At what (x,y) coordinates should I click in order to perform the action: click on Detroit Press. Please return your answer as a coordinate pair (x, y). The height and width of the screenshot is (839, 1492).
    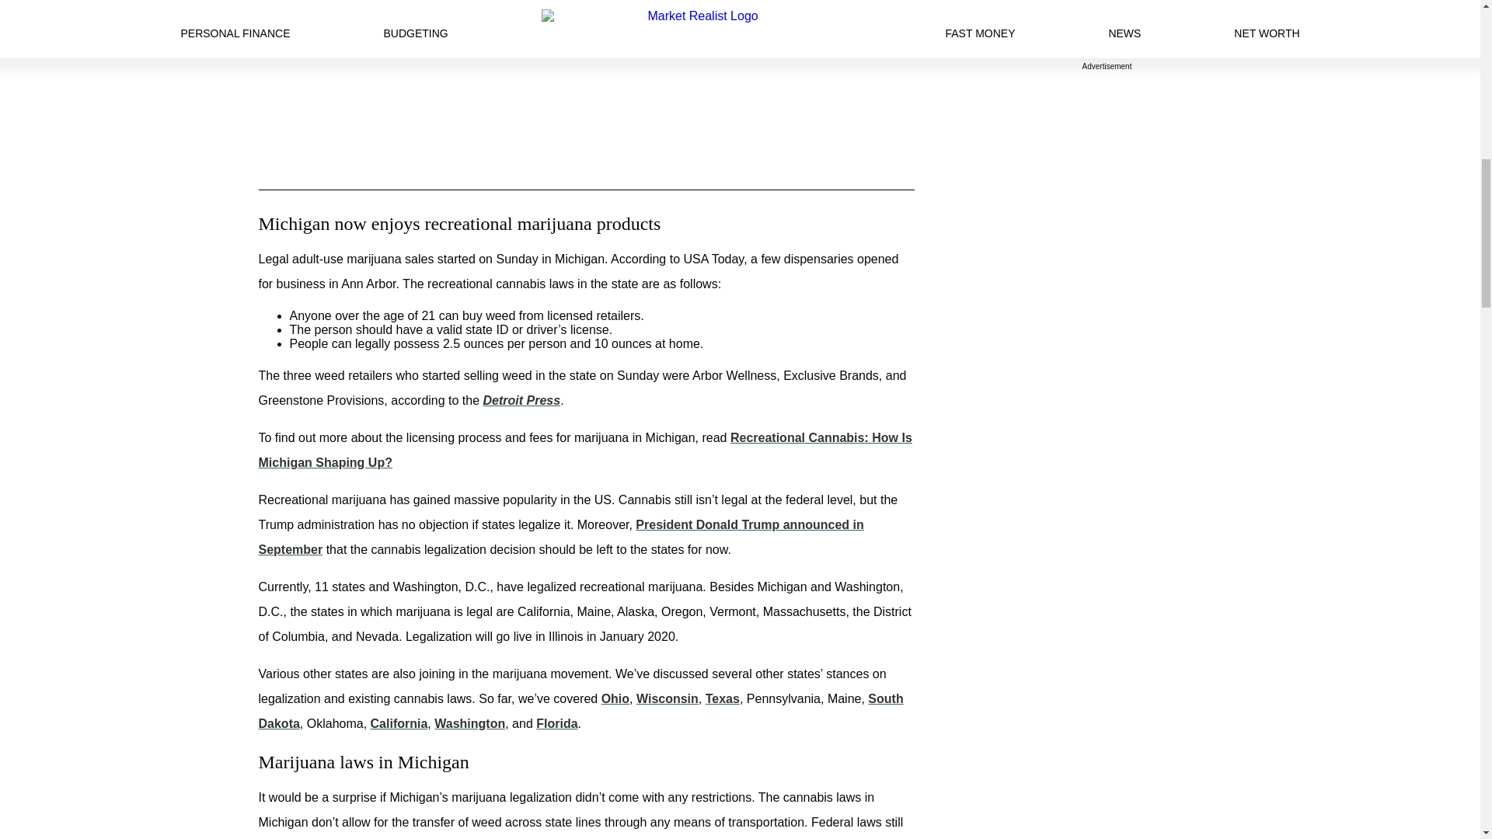
    Looking at the image, I should click on (522, 399).